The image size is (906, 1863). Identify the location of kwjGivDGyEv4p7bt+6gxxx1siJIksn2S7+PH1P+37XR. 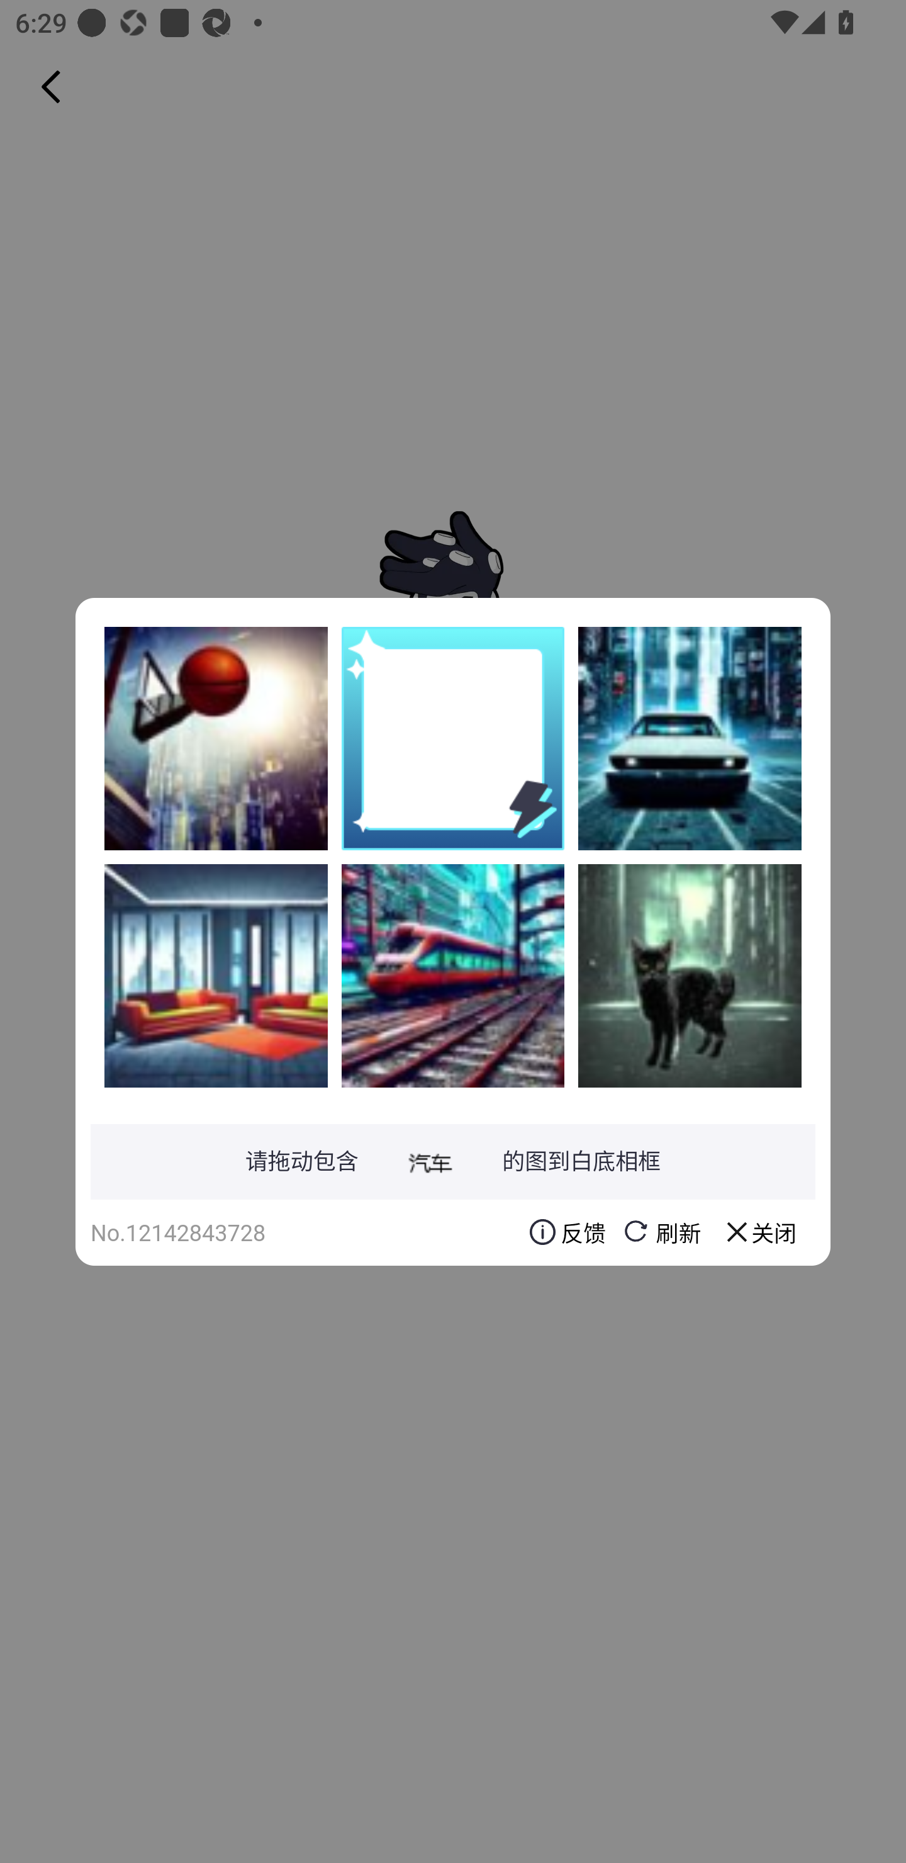
(216, 738).